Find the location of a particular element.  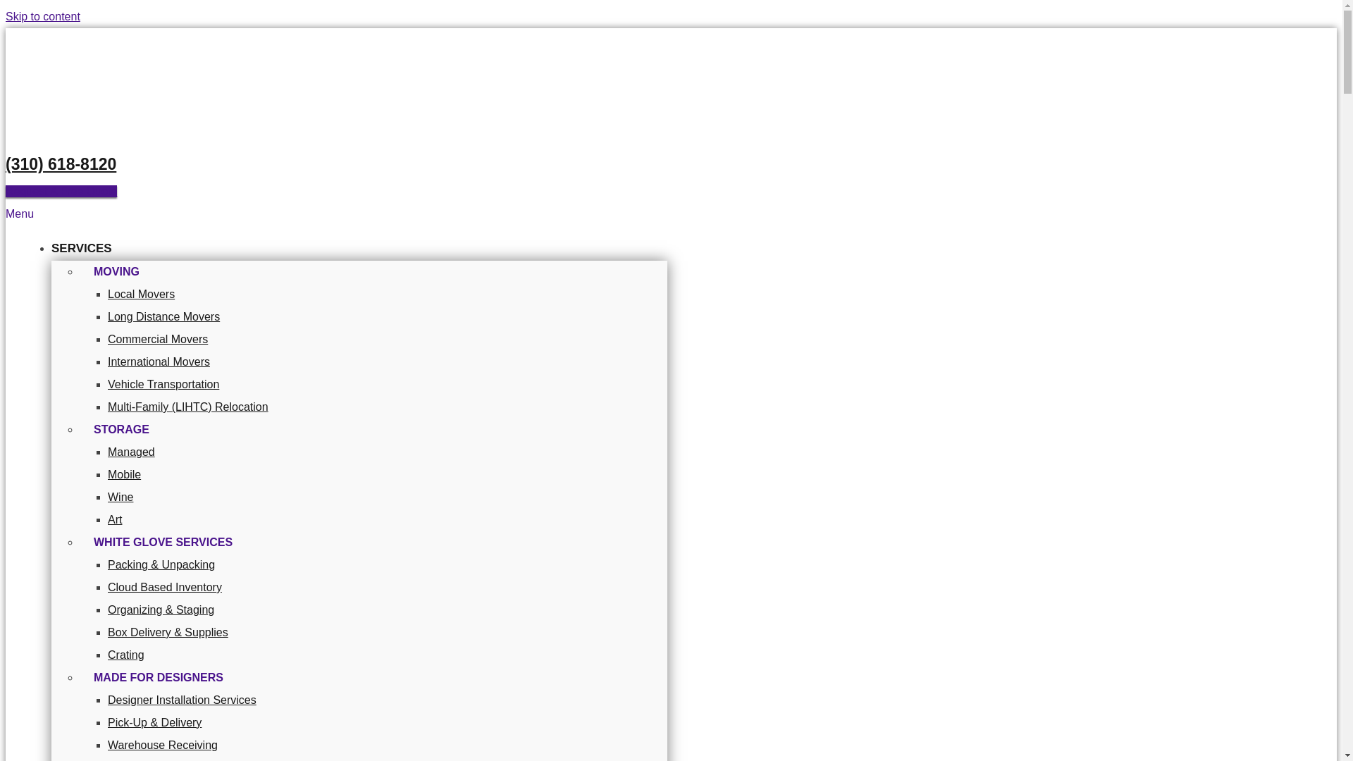

Warehouse Receiving is located at coordinates (163, 744).